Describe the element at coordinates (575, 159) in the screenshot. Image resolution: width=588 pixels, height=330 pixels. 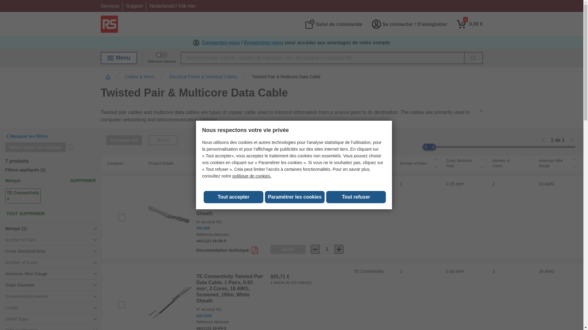
I see `Tri croissant` at that location.